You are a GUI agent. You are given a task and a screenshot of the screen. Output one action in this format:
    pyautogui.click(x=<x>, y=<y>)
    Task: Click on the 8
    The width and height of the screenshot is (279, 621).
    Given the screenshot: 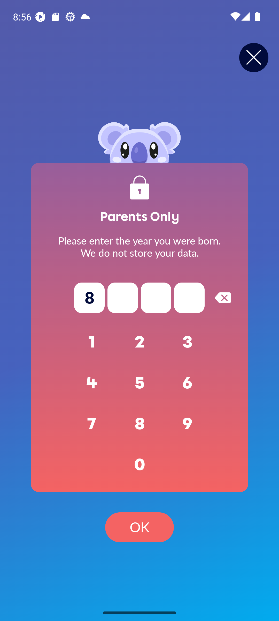 What is the action you would take?
    pyautogui.click(x=139, y=424)
    